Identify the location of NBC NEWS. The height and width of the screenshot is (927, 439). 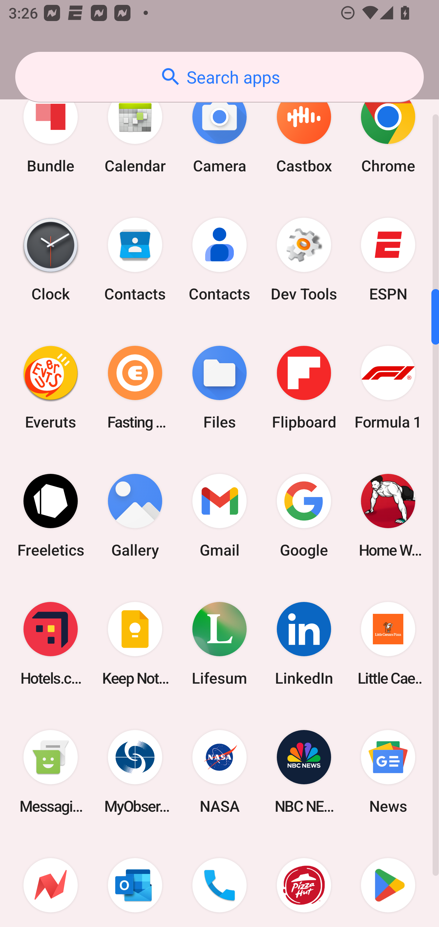
(304, 771).